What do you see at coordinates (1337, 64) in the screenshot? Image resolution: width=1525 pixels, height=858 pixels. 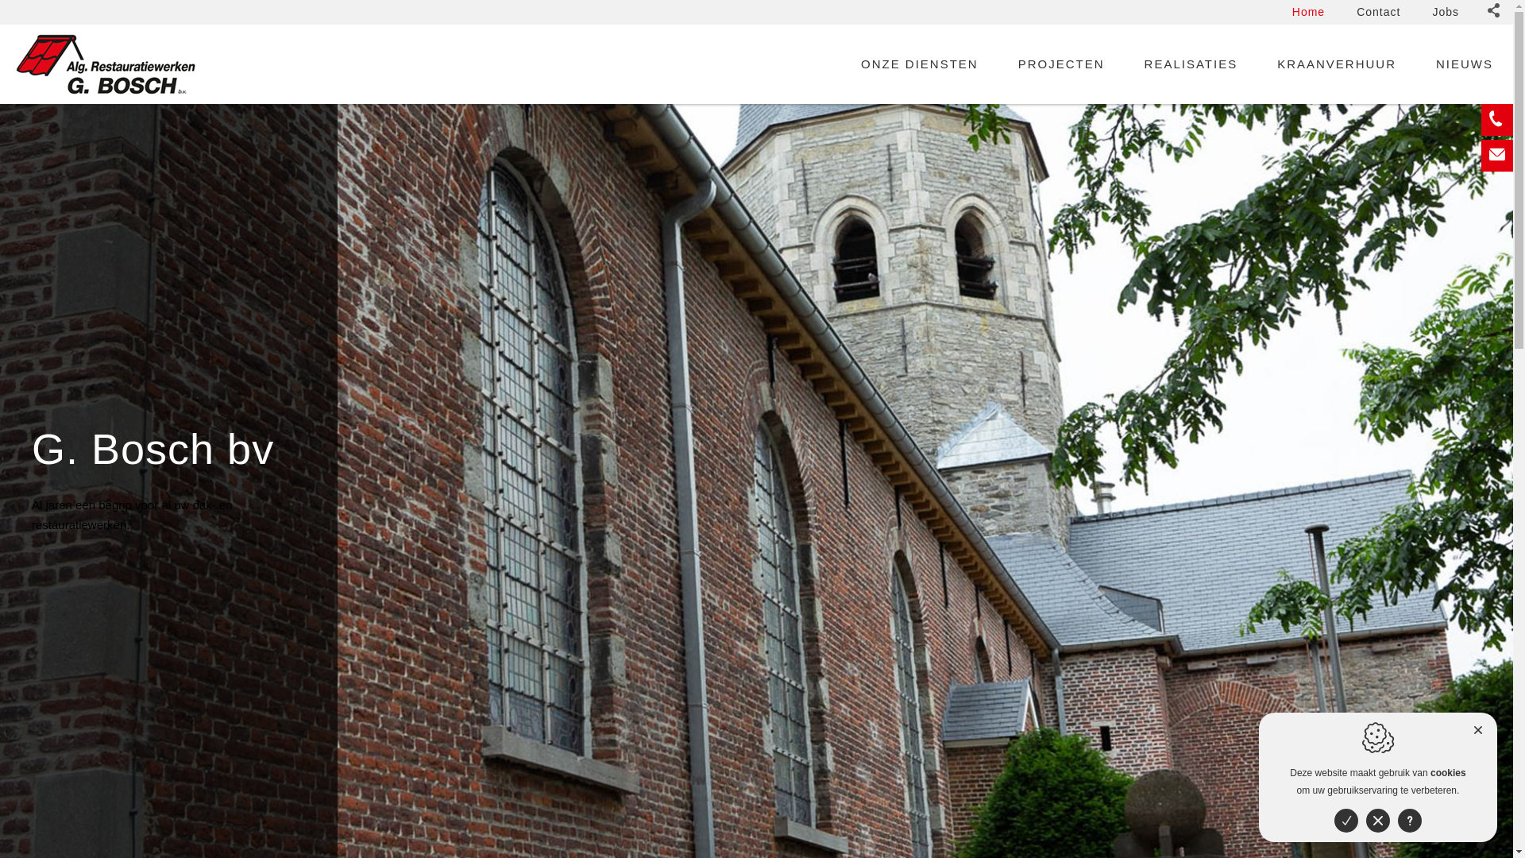 I see `KRAANVERHUUR` at bounding box center [1337, 64].